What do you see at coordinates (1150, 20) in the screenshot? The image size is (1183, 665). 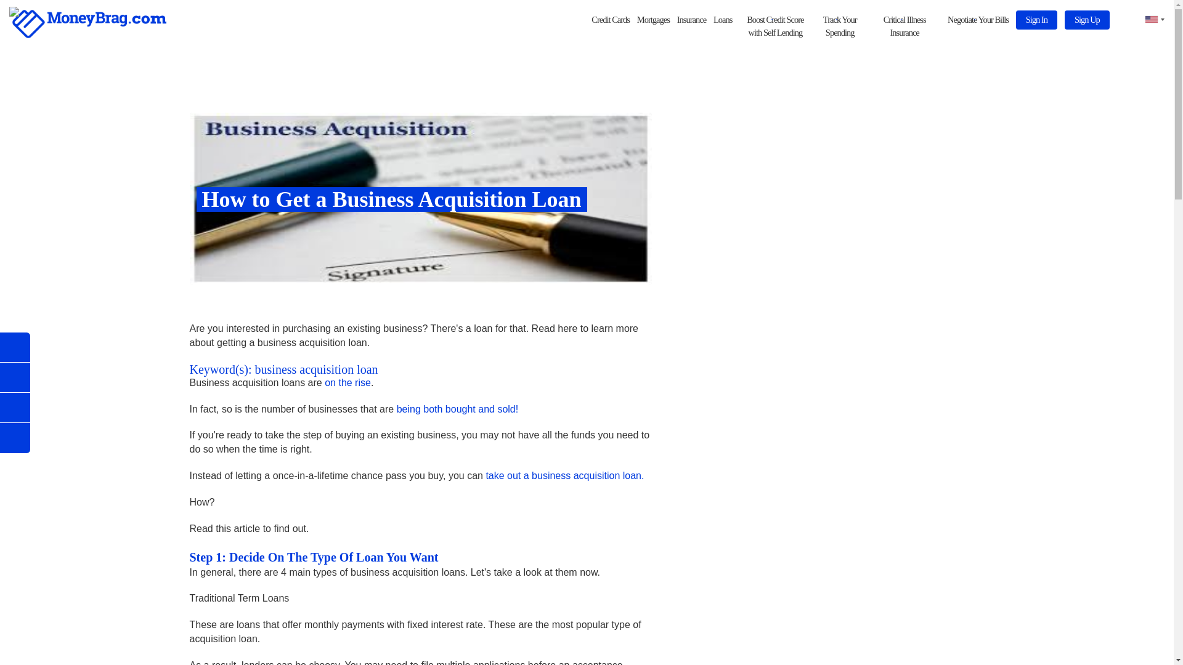 I see `United States` at bounding box center [1150, 20].